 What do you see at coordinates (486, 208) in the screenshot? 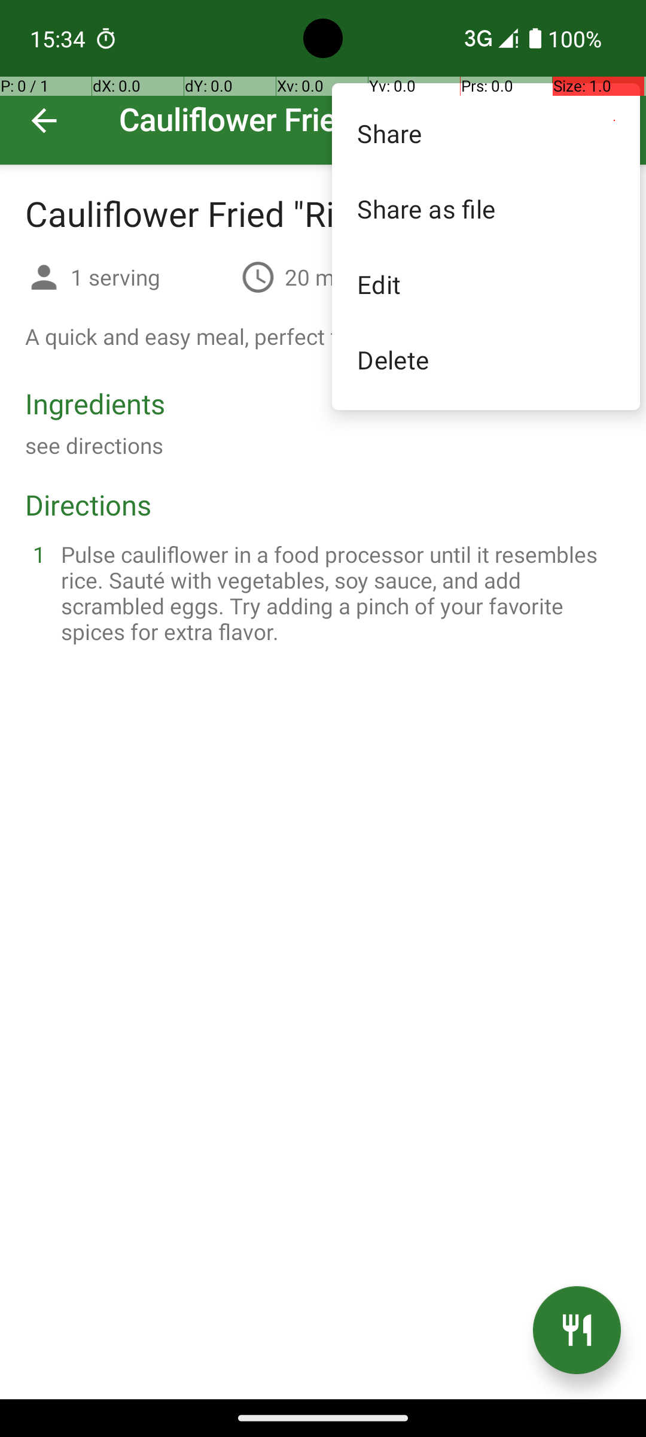
I see `Share as file` at bounding box center [486, 208].